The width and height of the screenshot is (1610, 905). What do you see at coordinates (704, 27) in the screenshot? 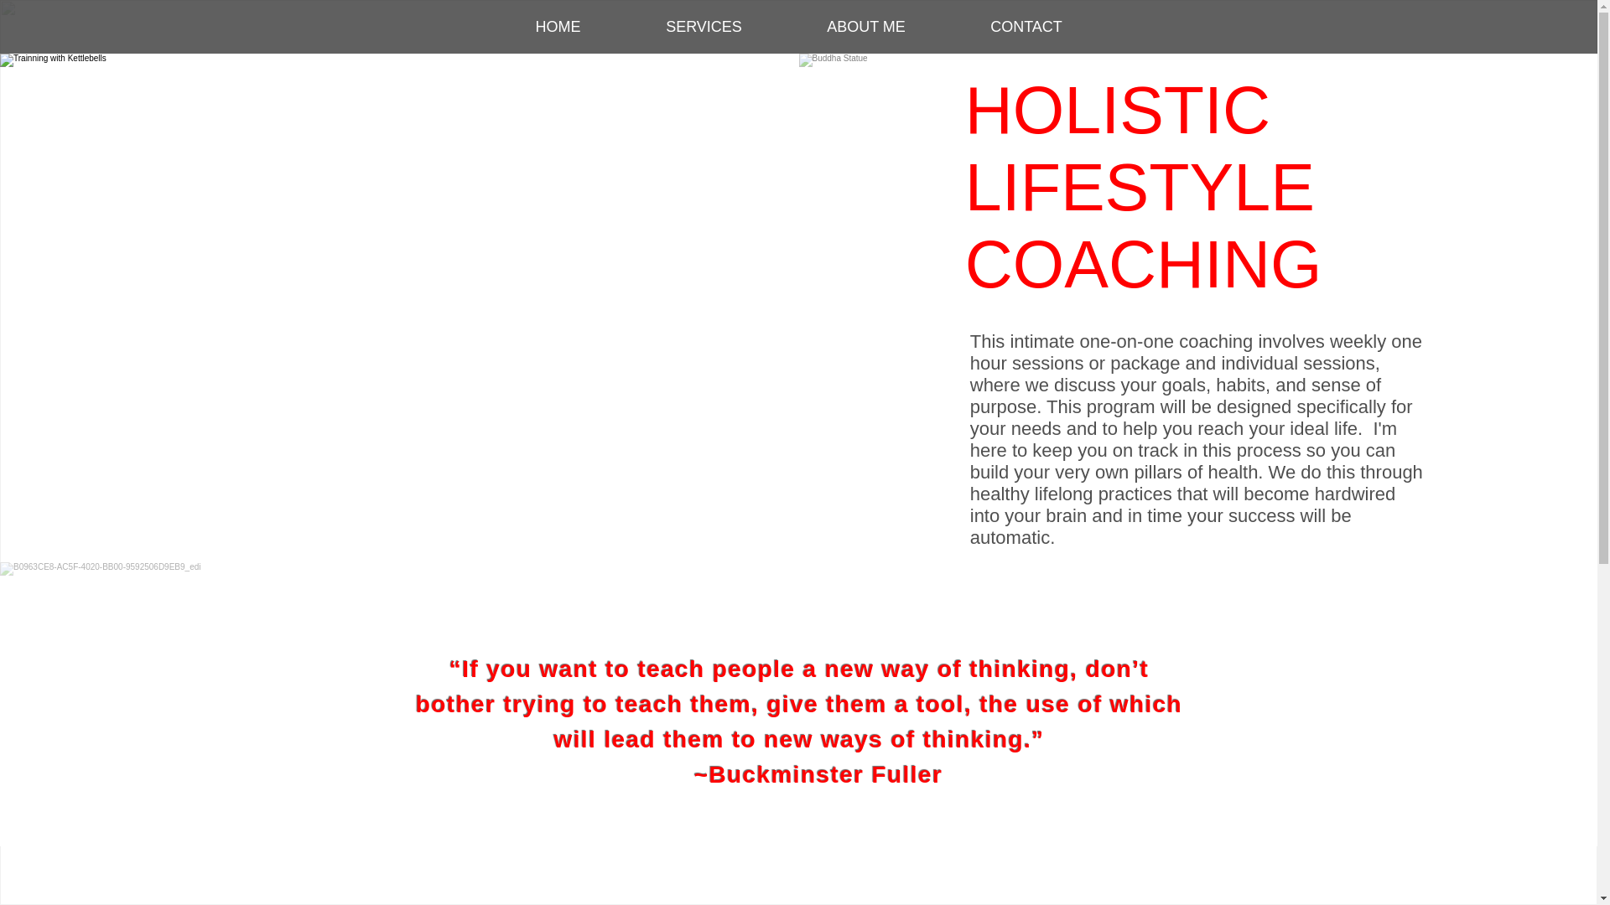
I see `SERVICES` at bounding box center [704, 27].